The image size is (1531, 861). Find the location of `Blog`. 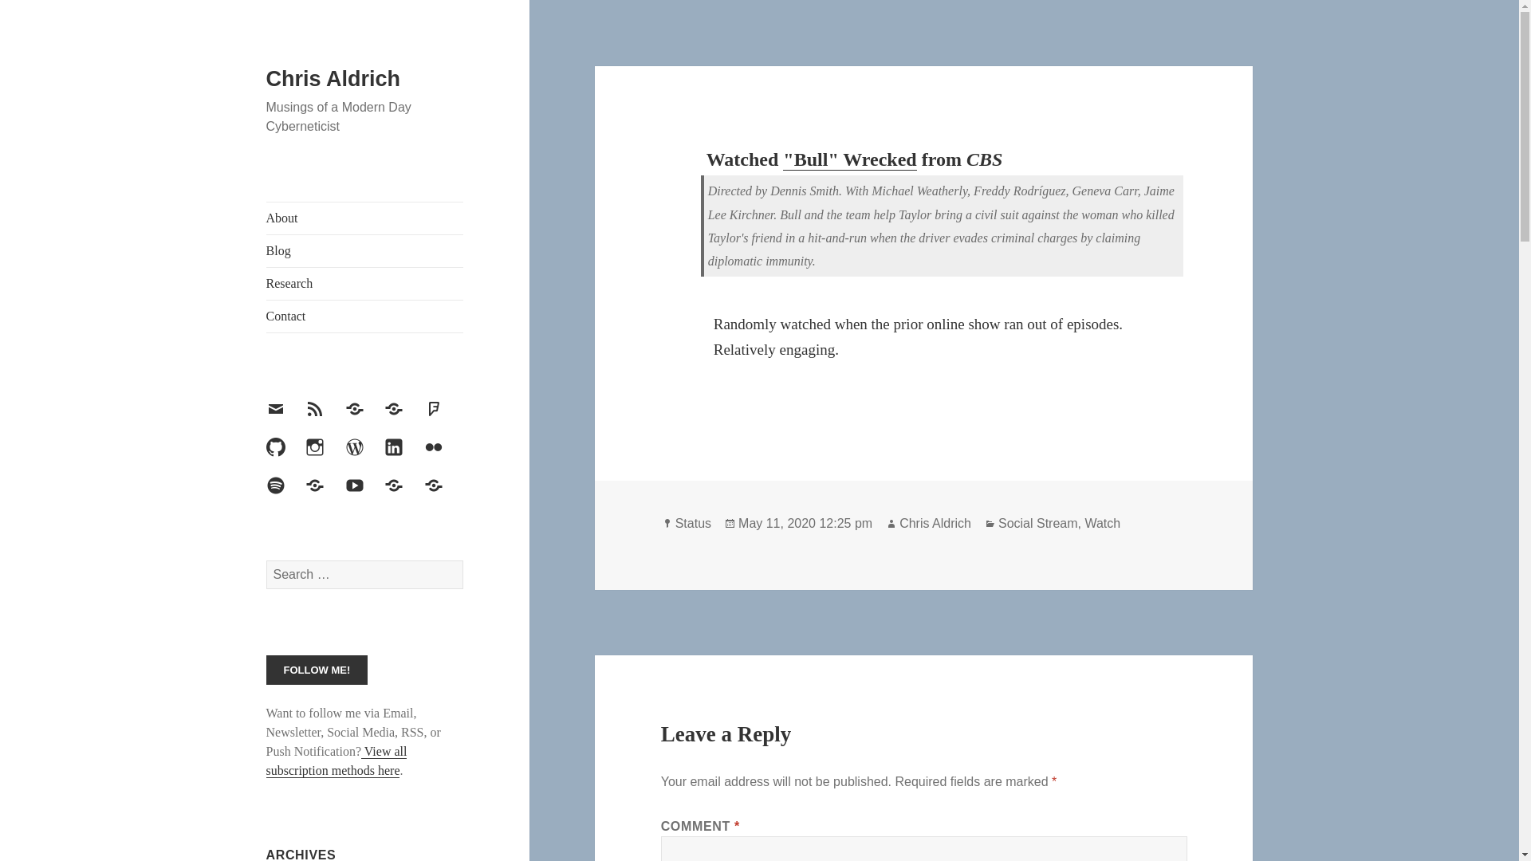

Blog is located at coordinates (365, 250).